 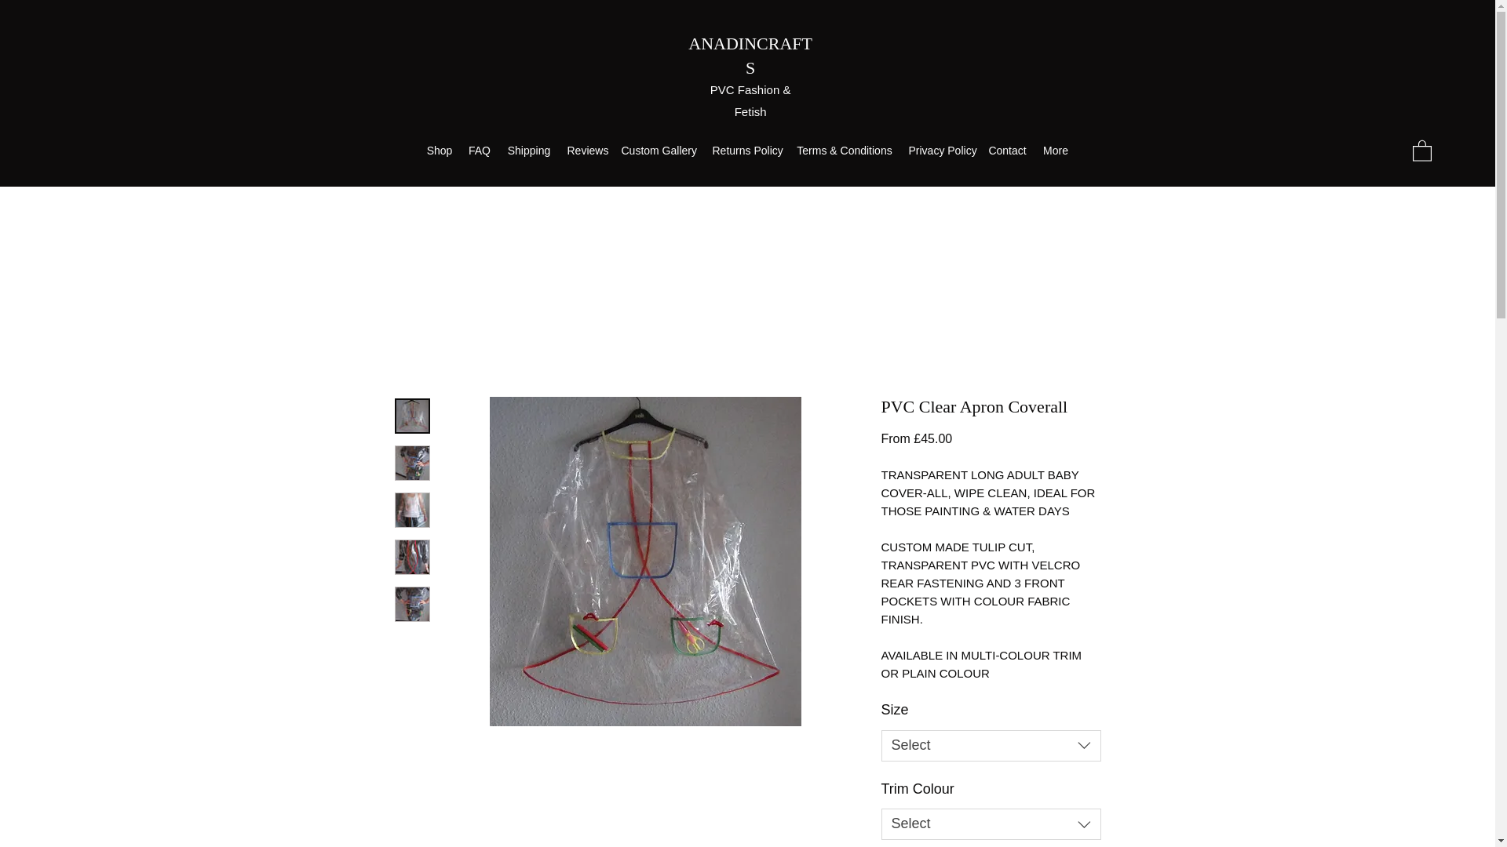 I want to click on Select, so click(x=990, y=745).